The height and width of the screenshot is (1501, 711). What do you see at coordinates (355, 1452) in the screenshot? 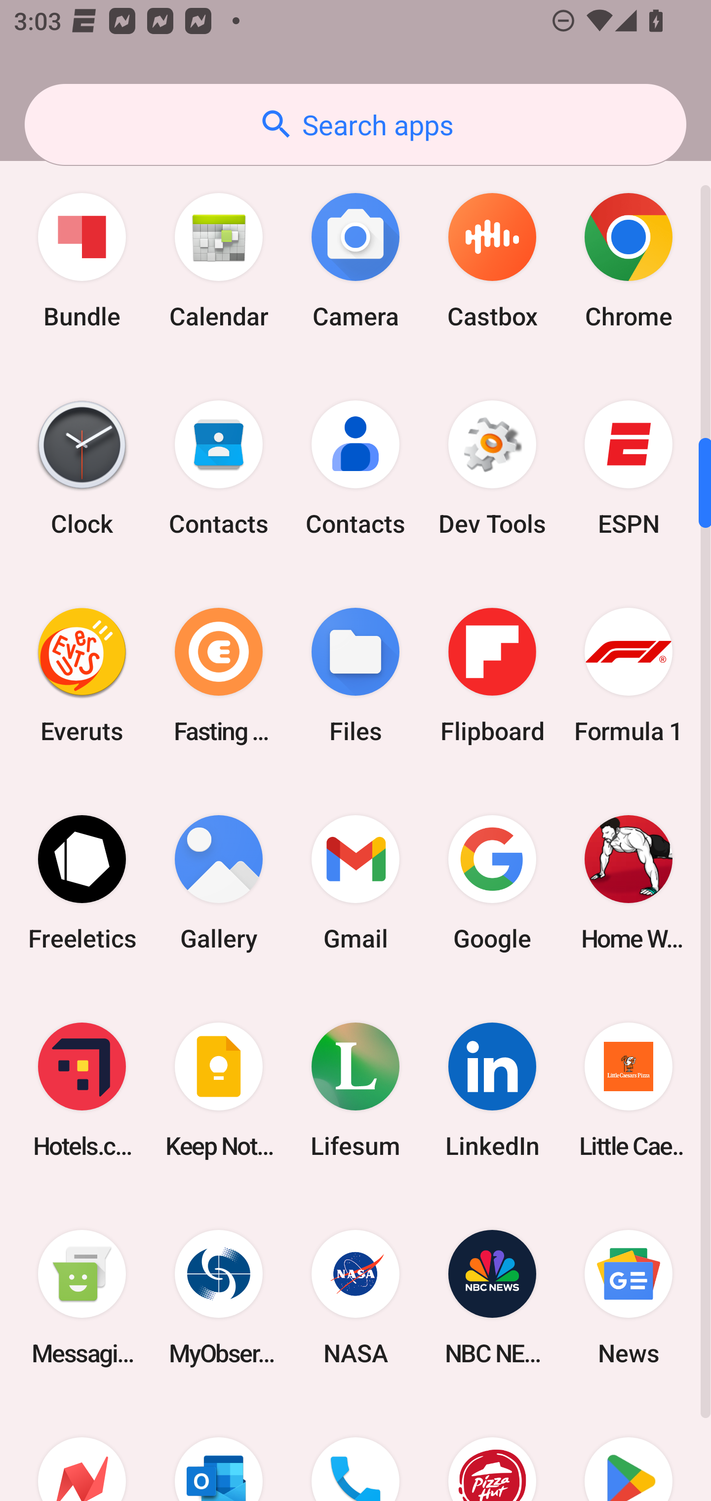
I see `Phone` at bounding box center [355, 1452].